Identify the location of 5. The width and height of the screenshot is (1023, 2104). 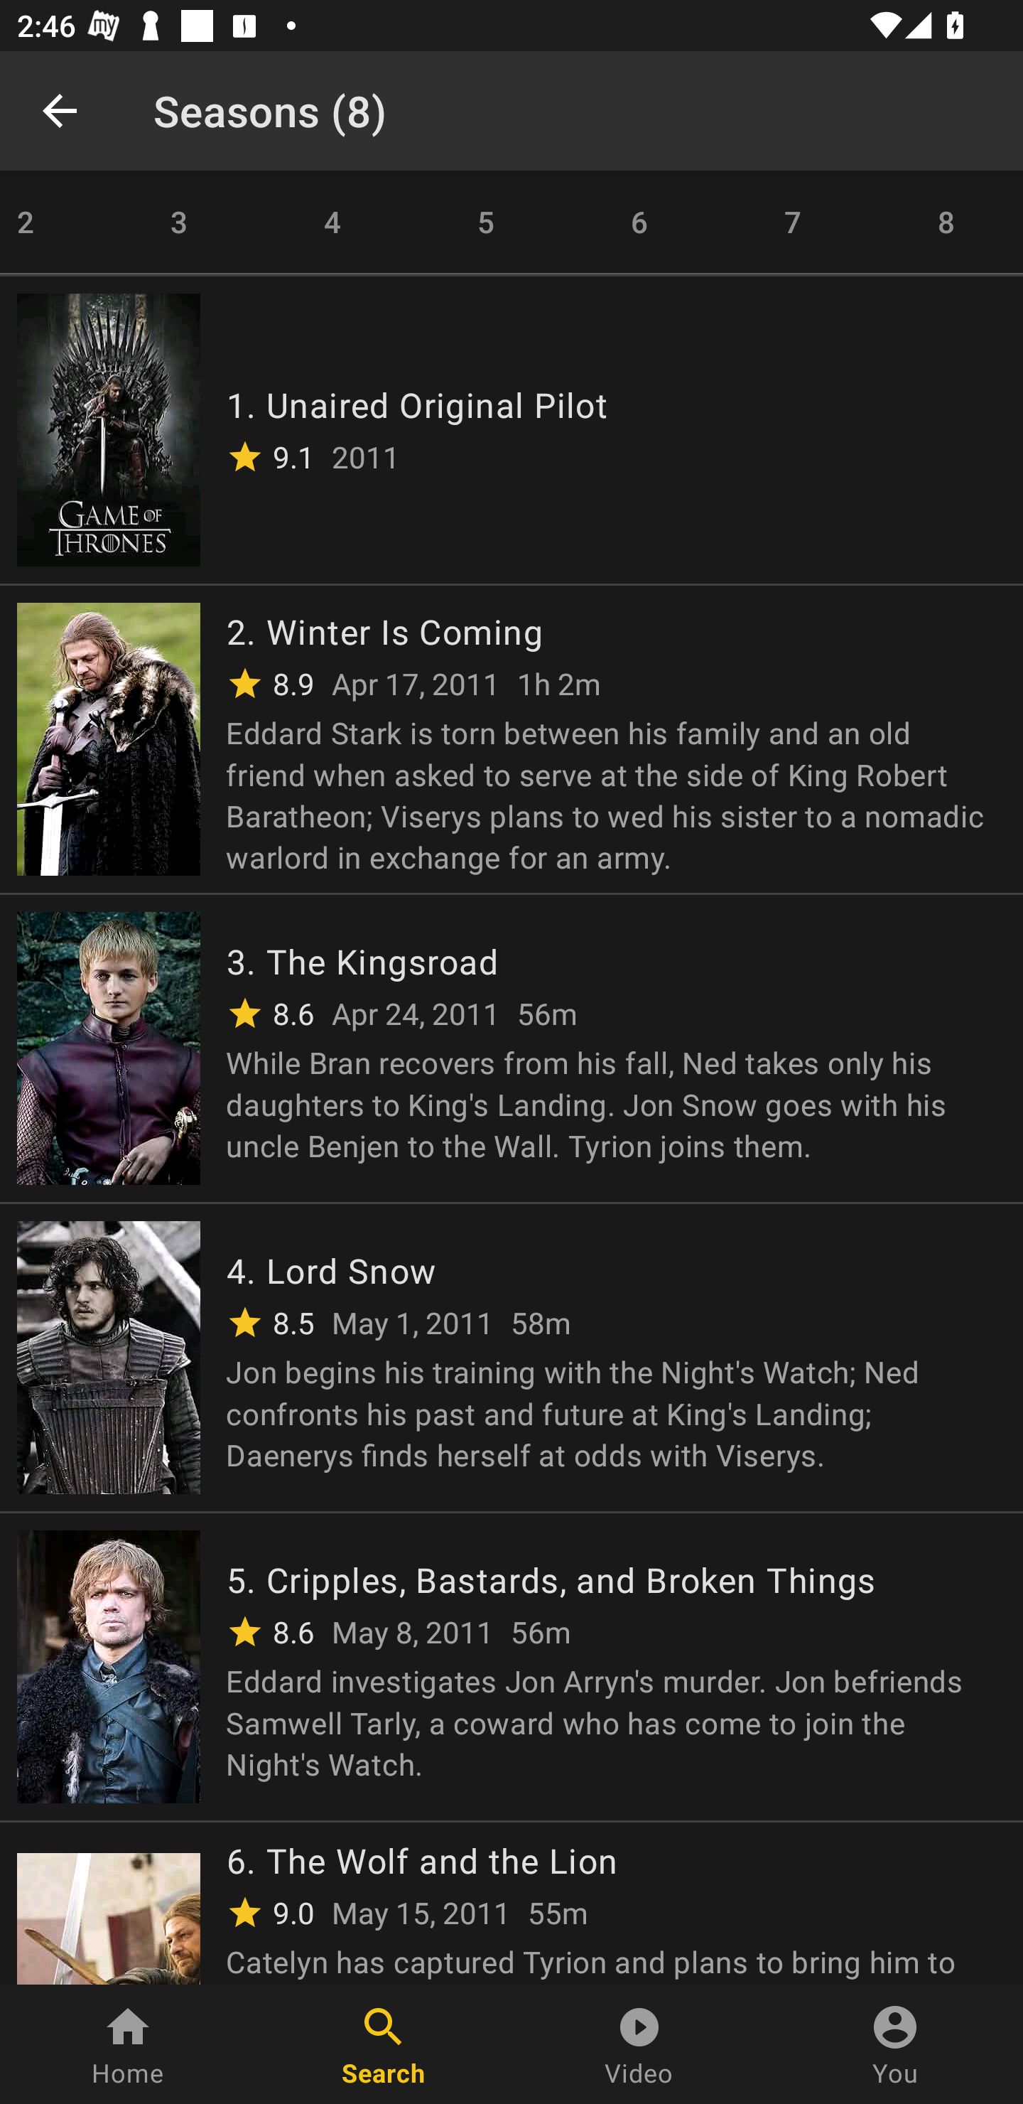
(486, 222).